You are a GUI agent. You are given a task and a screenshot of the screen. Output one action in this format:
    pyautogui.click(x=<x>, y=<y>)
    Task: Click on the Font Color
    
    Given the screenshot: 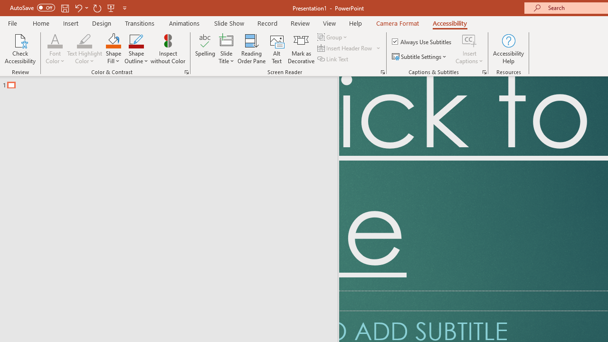 What is the action you would take?
    pyautogui.click(x=55, y=48)
    